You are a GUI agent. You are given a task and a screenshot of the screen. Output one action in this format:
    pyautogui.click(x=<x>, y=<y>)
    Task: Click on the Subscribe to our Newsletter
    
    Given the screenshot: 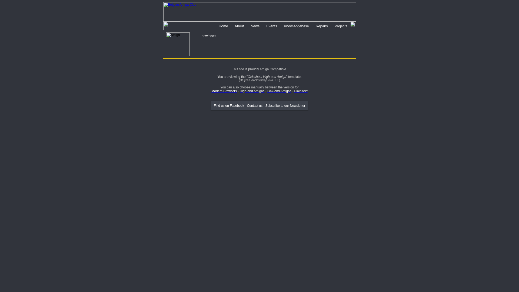 What is the action you would take?
    pyautogui.click(x=285, y=106)
    